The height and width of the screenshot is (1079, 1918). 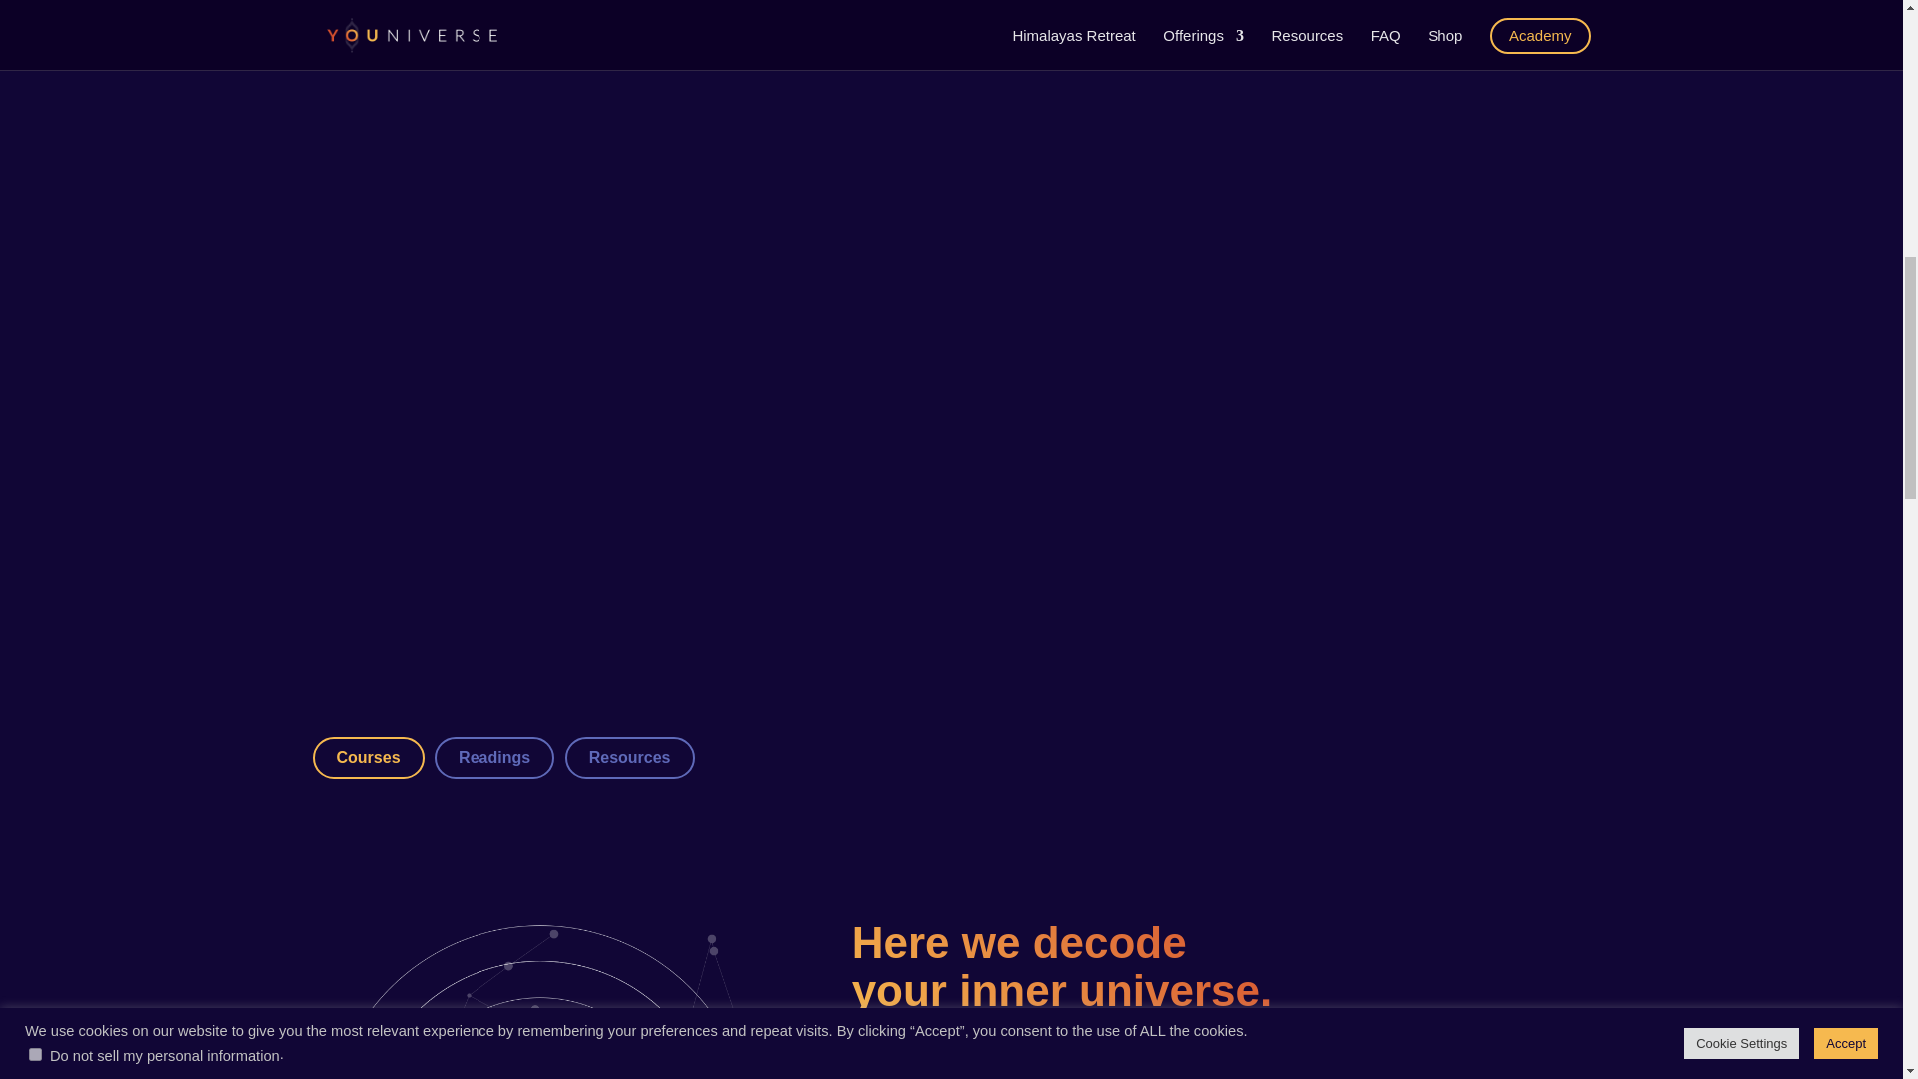 I want to click on Courses, so click(x=368, y=757).